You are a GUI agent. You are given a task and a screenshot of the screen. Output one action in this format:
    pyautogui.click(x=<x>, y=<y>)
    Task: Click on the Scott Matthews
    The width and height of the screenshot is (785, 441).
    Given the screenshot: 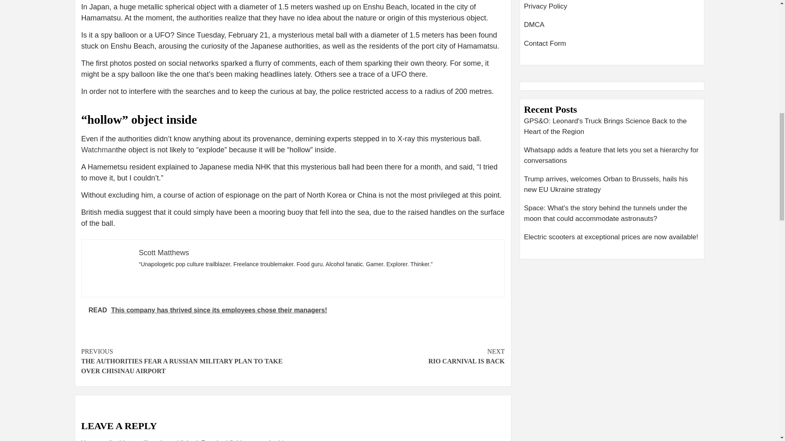 What is the action you would take?
    pyautogui.click(x=399, y=356)
    